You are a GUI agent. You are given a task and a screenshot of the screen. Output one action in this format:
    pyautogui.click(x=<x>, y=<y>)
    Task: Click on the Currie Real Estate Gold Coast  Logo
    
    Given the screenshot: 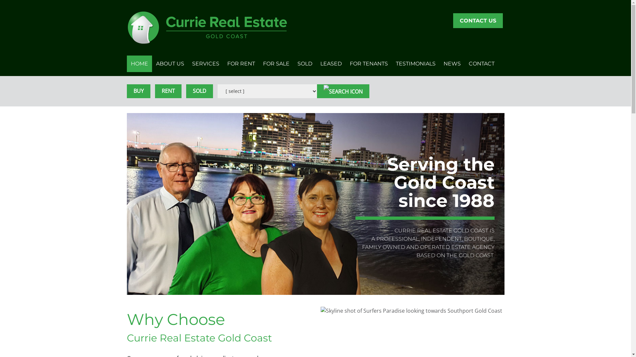 What is the action you would take?
    pyautogui.click(x=207, y=28)
    